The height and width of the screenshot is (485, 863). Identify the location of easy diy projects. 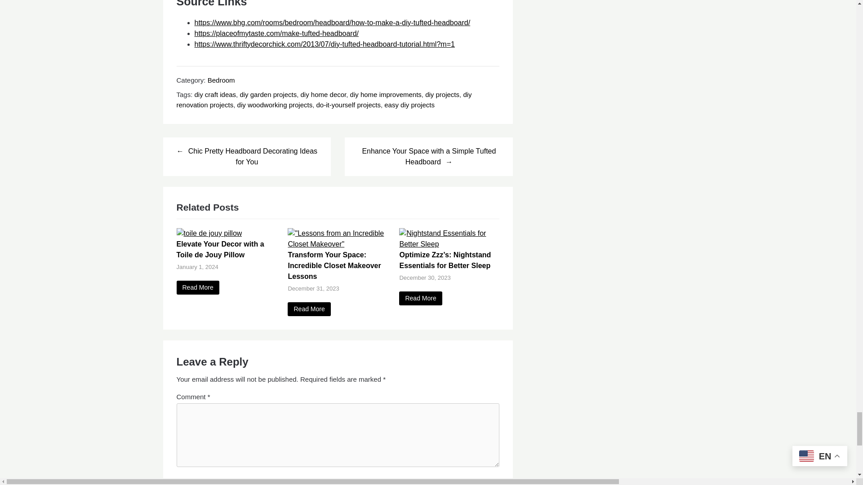
(409, 104).